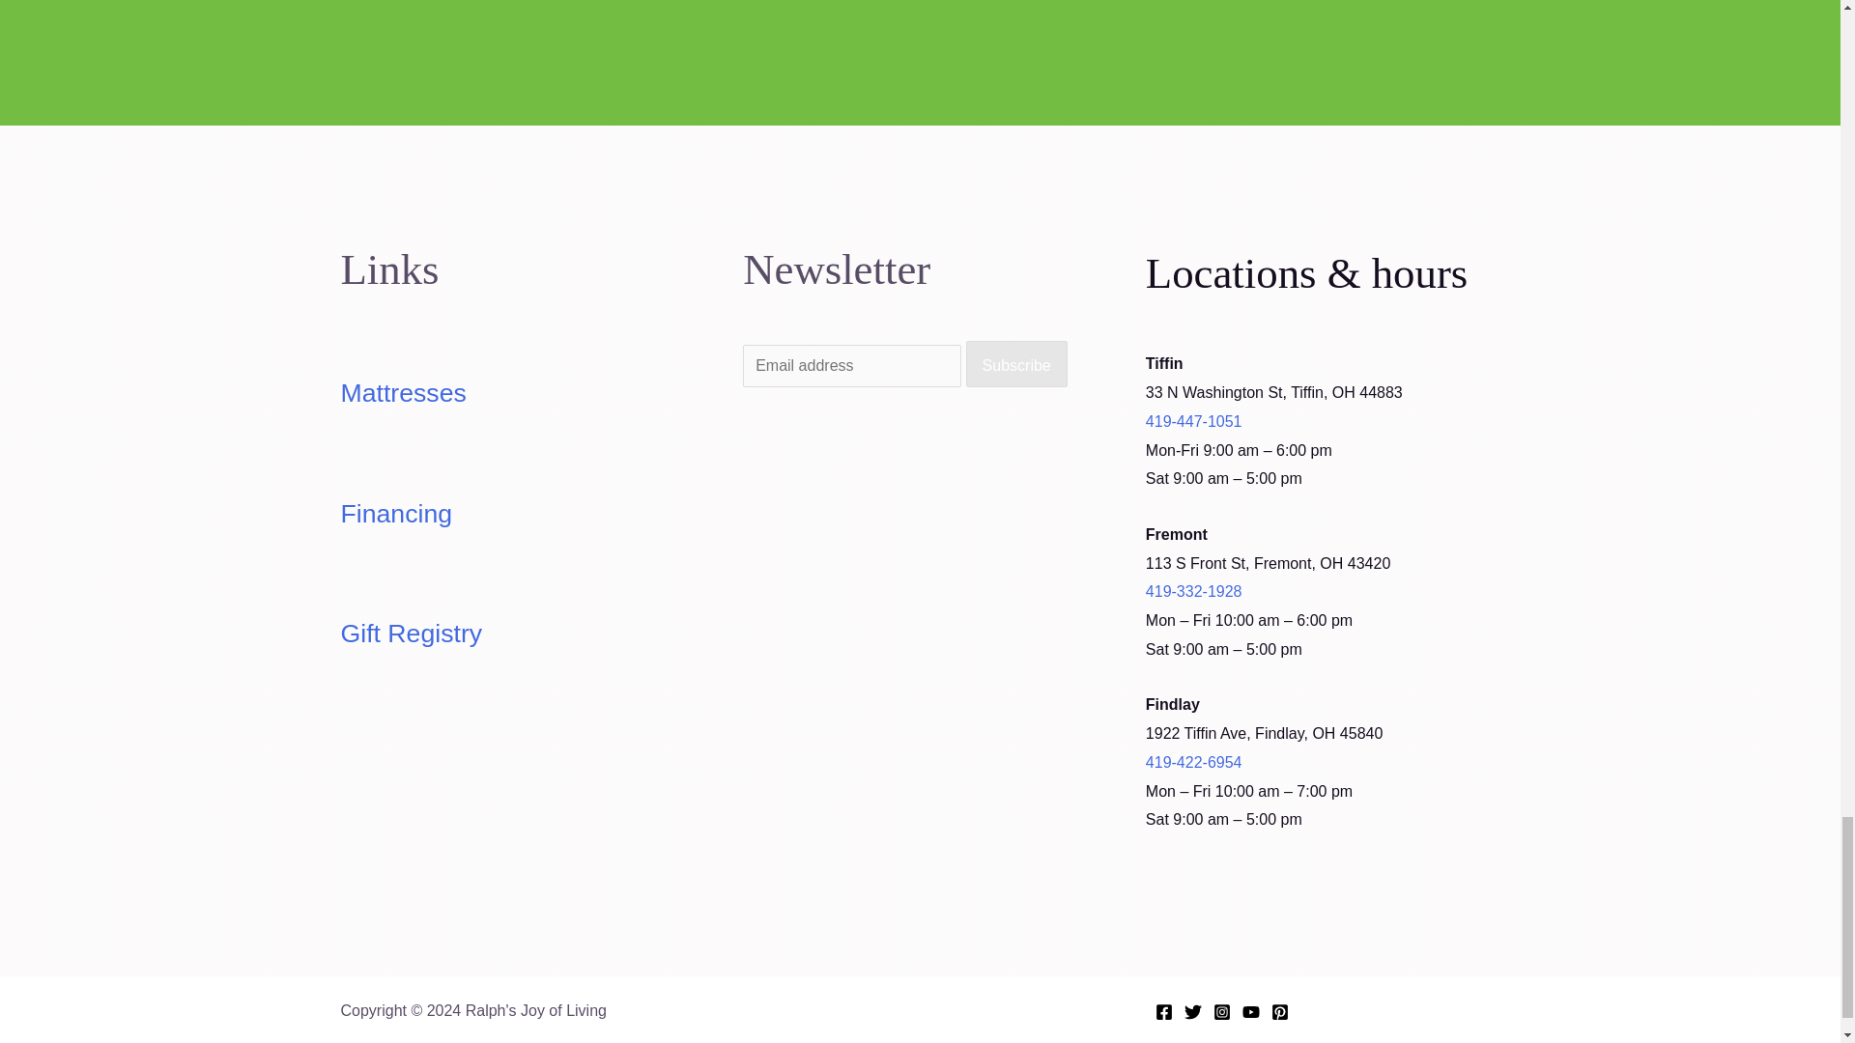 This screenshot has width=1855, height=1043. What do you see at coordinates (411, 634) in the screenshot?
I see `Gift Registry` at bounding box center [411, 634].